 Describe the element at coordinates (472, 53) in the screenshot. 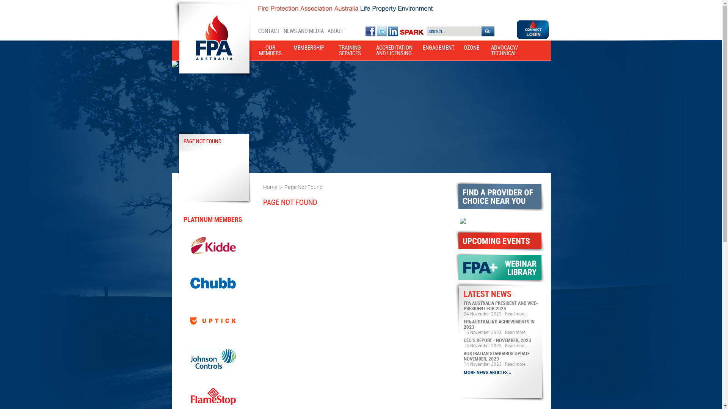

I see `OZONE` at that location.